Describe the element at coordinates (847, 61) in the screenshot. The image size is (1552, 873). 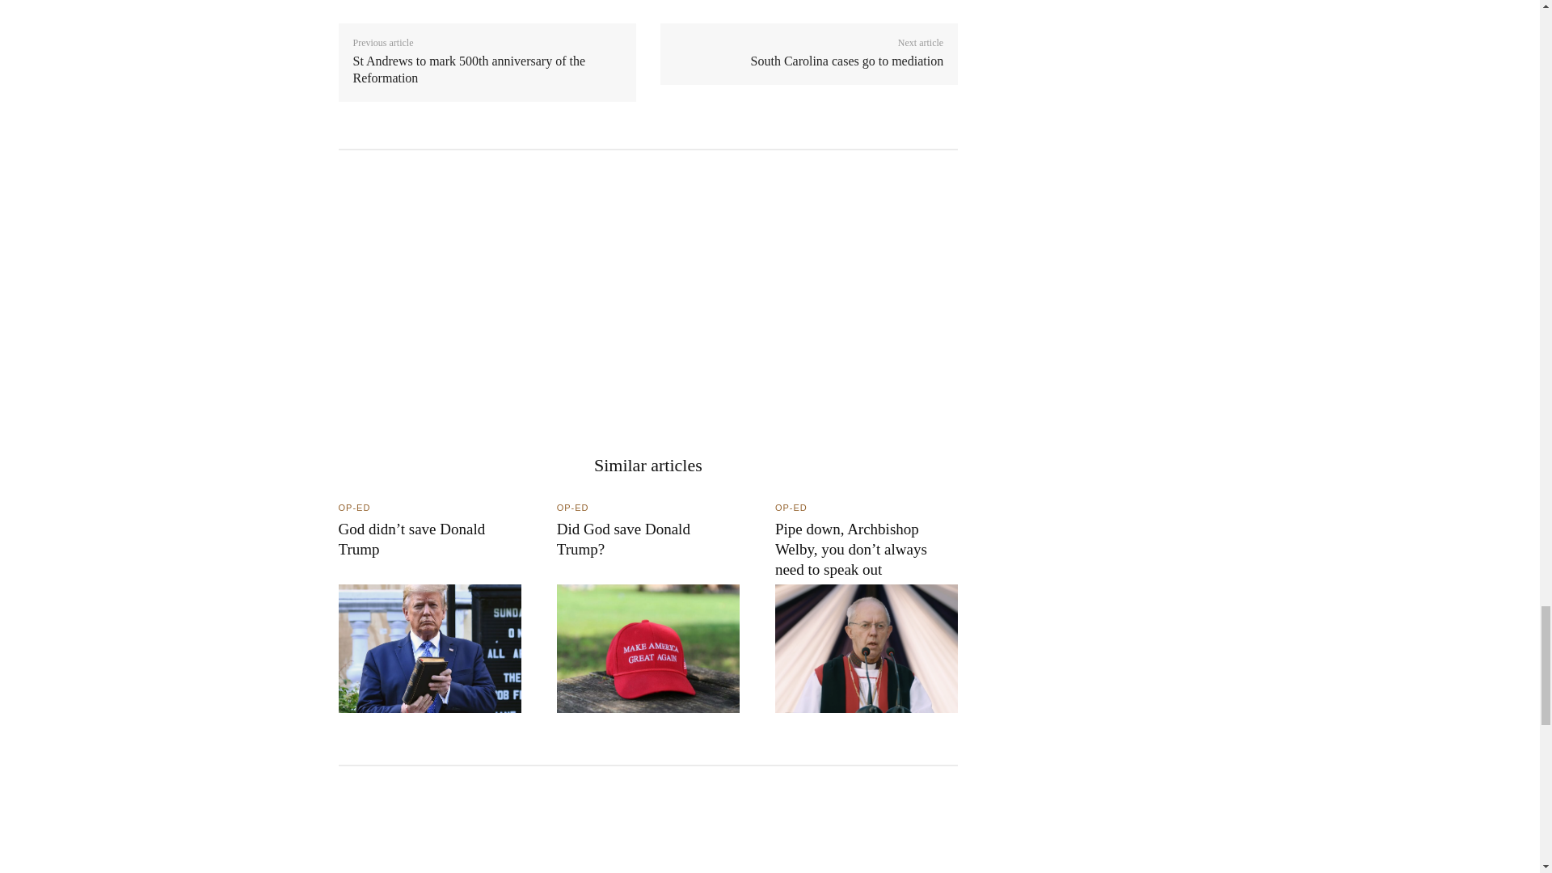
I see `South Carolina cases go to mediation` at that location.